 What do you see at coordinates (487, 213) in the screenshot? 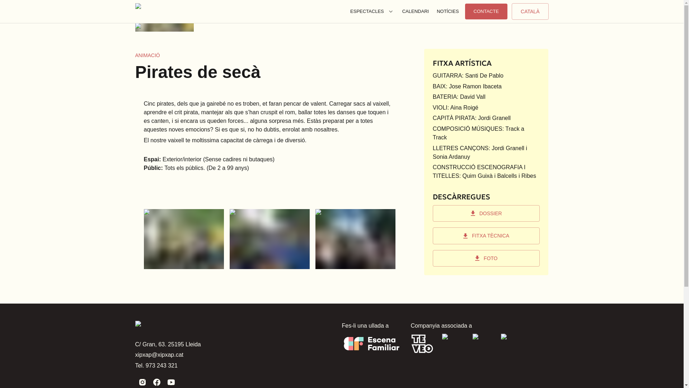
I see `DOSSIER` at bounding box center [487, 213].